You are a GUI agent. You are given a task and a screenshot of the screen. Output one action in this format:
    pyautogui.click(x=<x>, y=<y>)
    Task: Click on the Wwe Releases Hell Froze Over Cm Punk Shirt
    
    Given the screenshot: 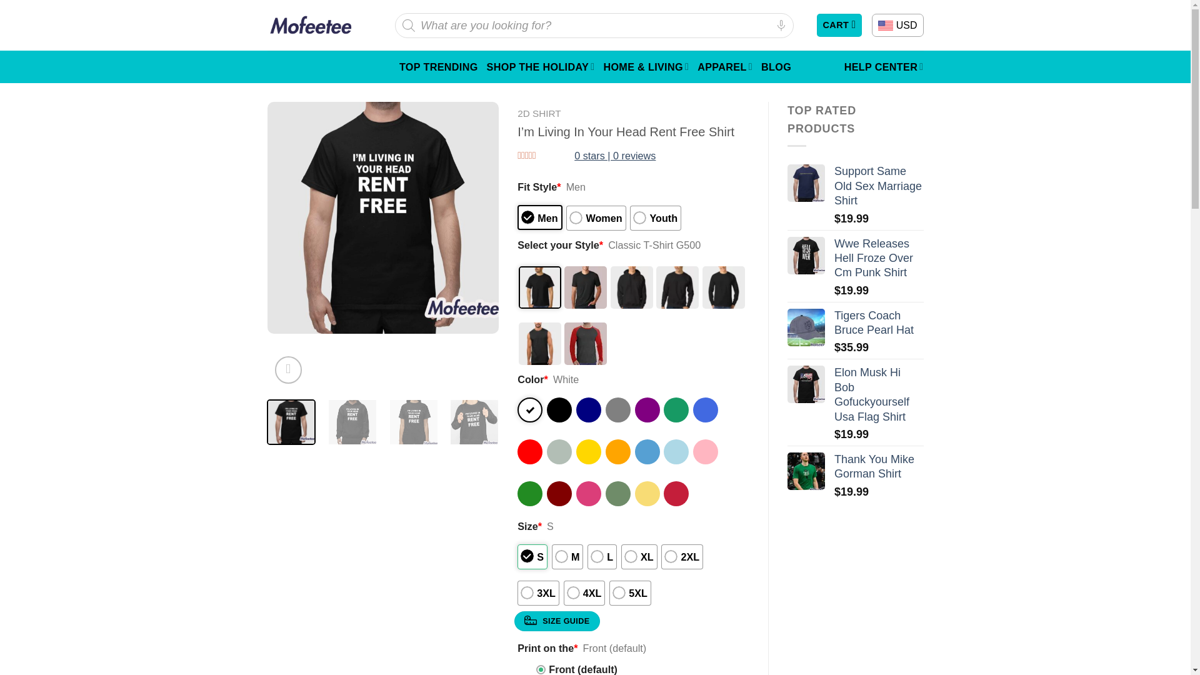 What is the action you would take?
    pyautogui.click(x=879, y=259)
    